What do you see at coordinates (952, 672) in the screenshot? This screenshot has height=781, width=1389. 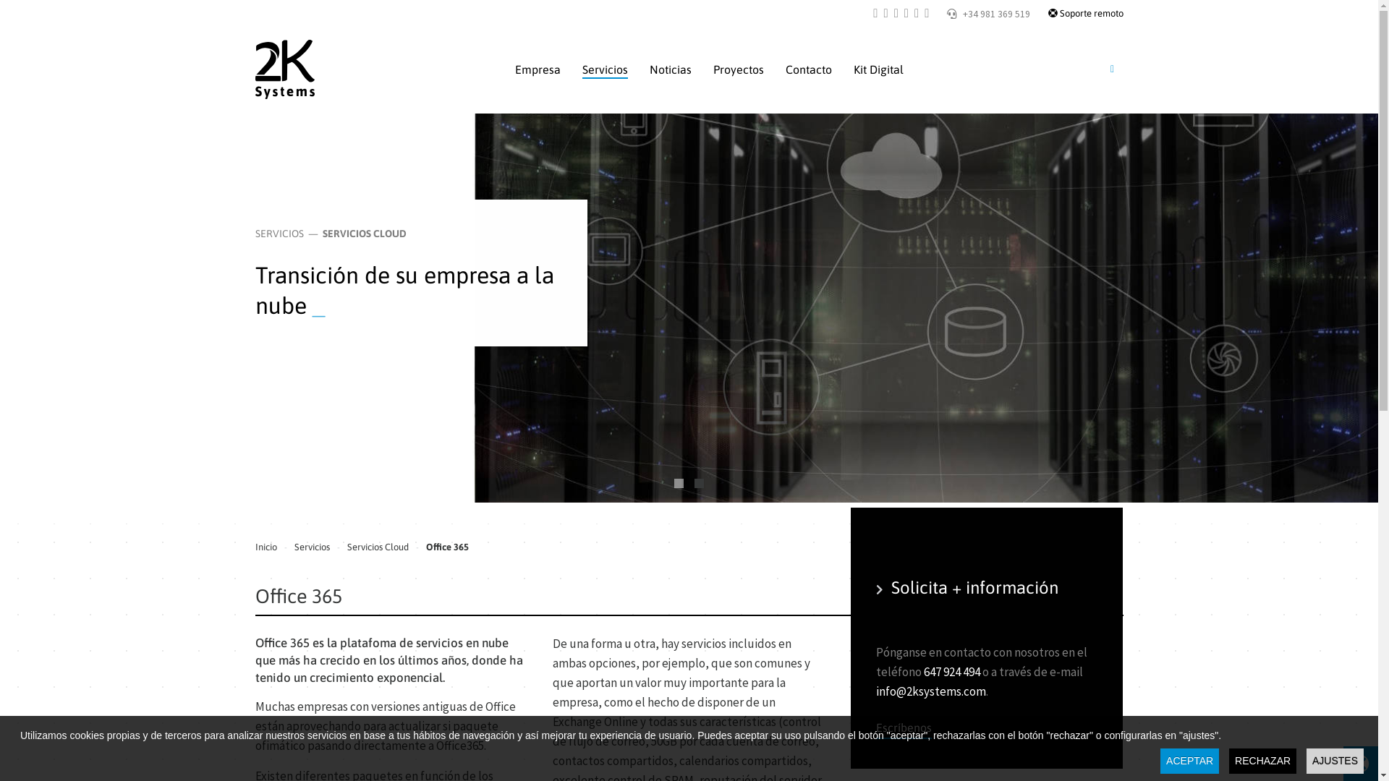 I see `647 924 494` at bounding box center [952, 672].